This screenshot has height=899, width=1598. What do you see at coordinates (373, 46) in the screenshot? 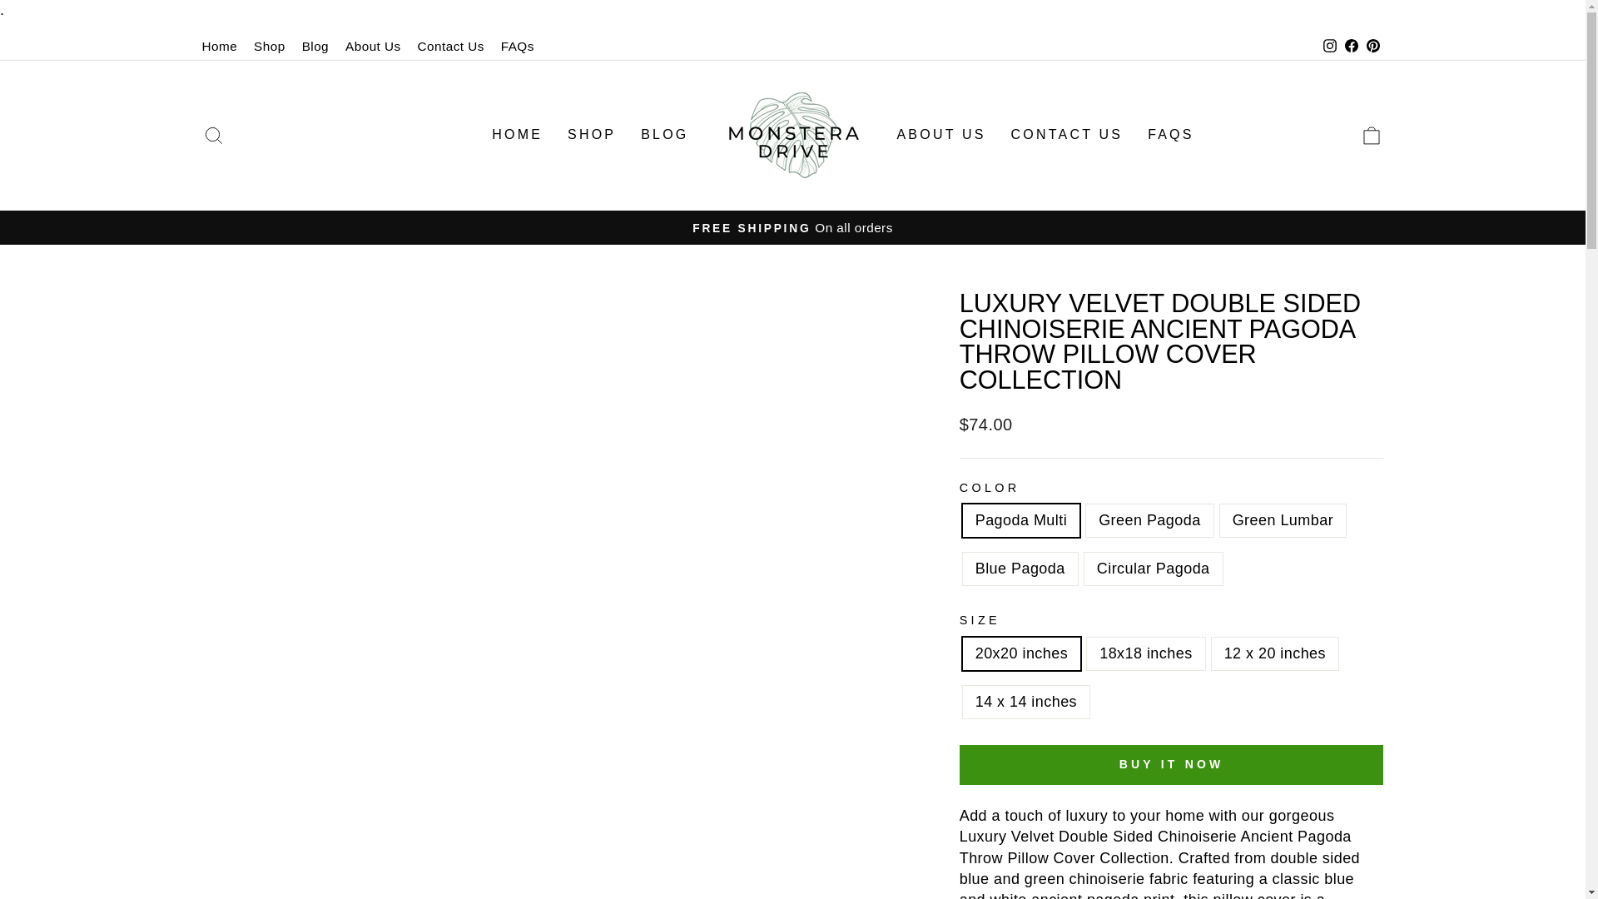
I see `About Us` at bounding box center [373, 46].